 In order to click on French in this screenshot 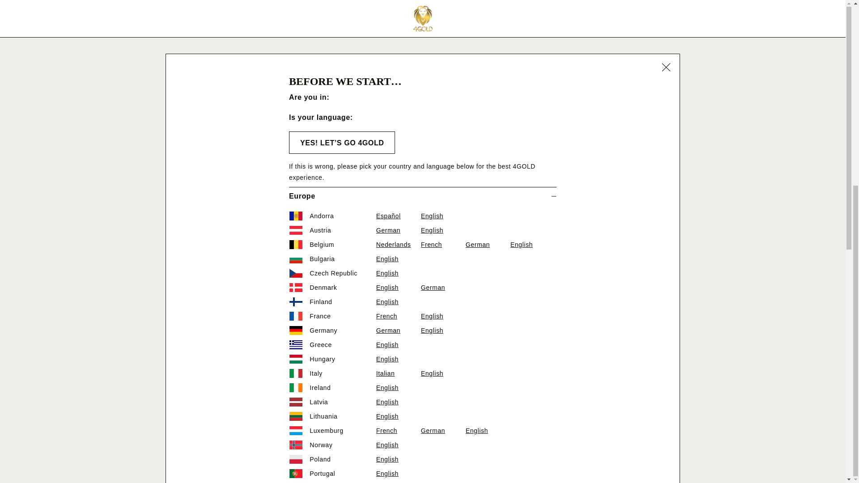, I will do `click(398, 263)`.